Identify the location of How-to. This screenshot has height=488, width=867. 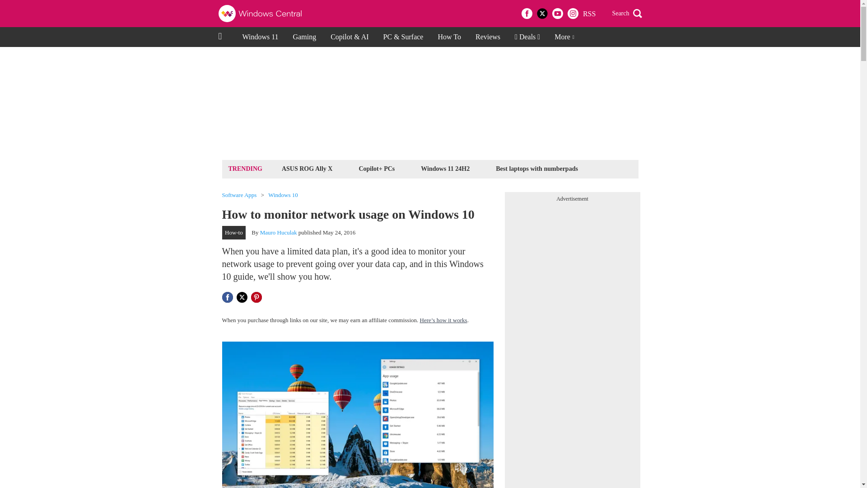
(234, 233).